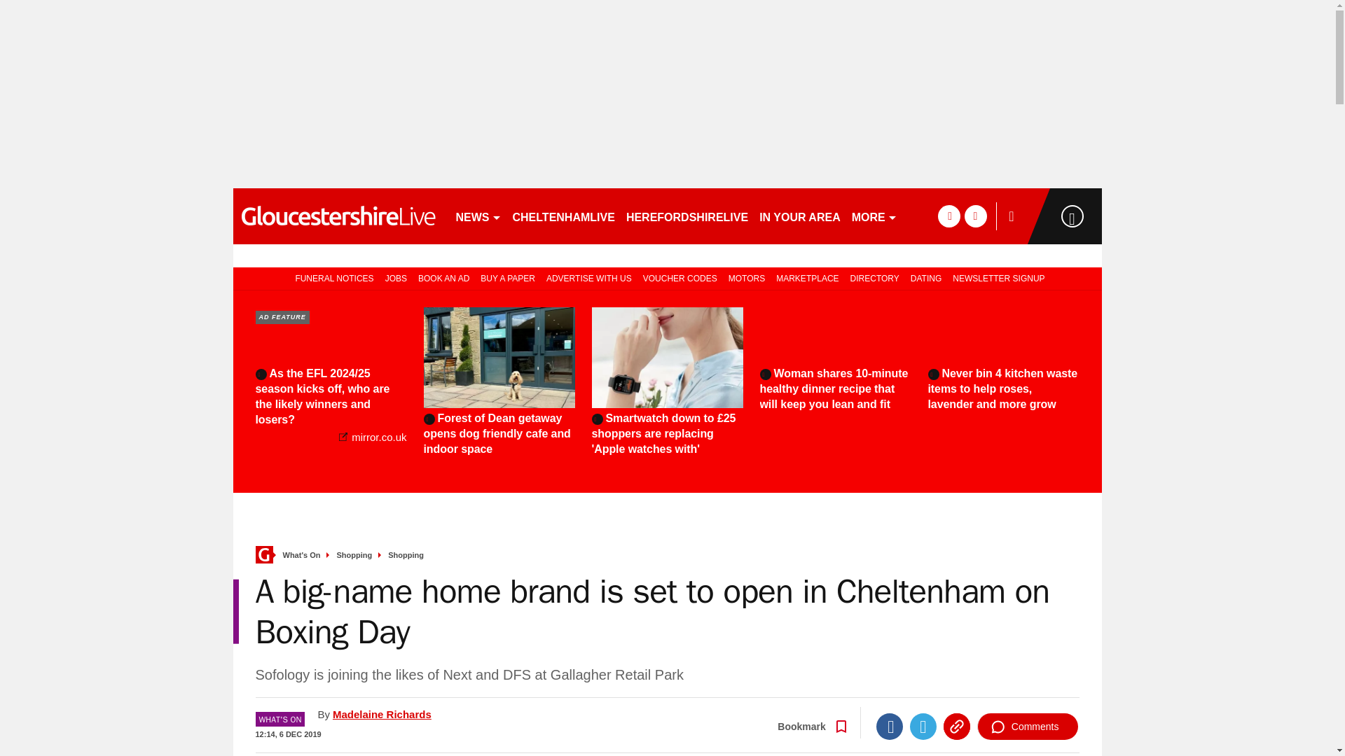 The width and height of the screenshot is (1345, 756). I want to click on IN YOUR AREA, so click(799, 216).